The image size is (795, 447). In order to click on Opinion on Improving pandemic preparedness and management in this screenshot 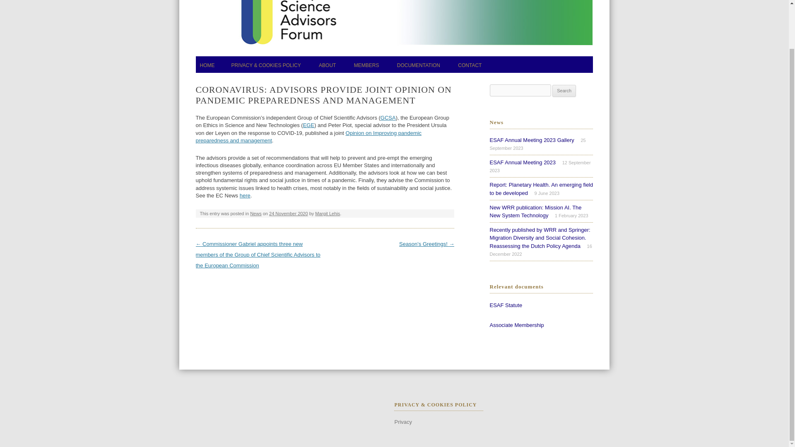, I will do `click(308, 137)`.